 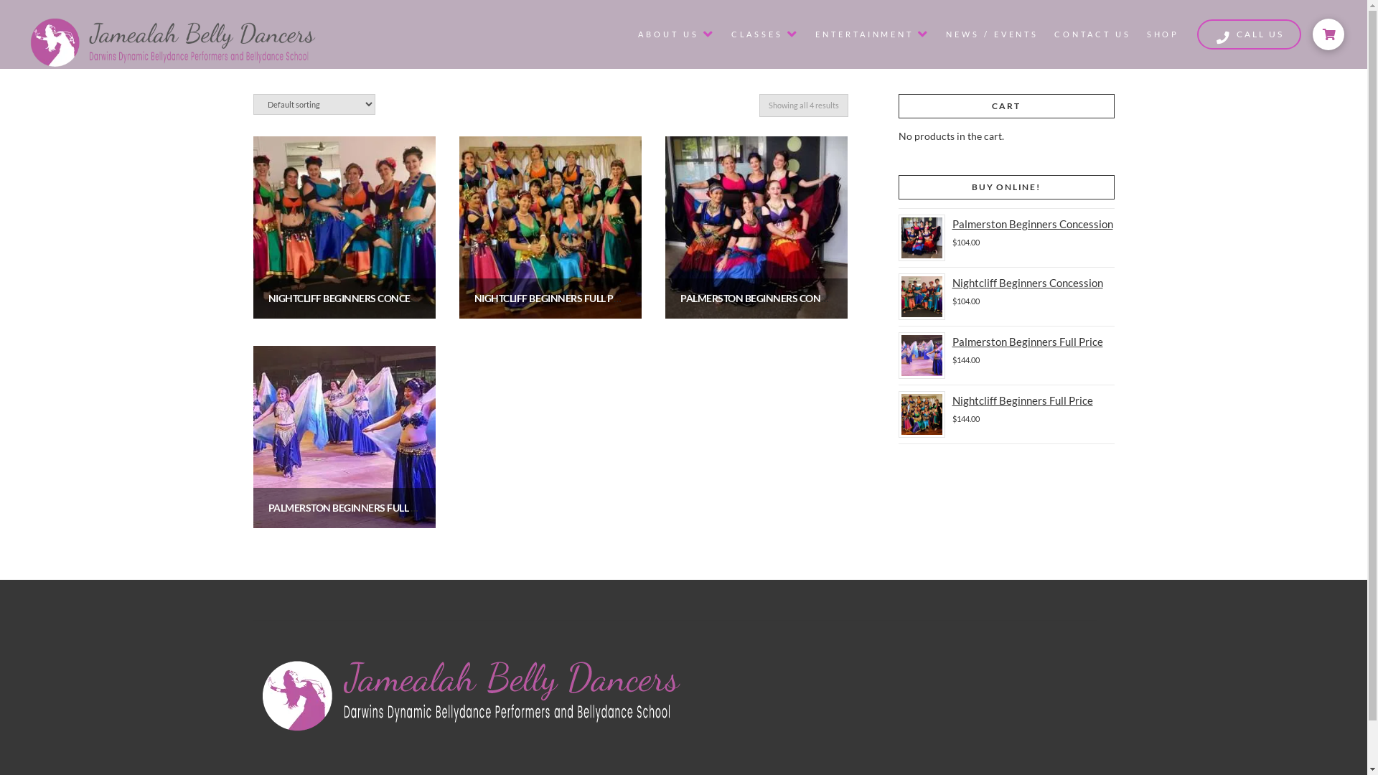 What do you see at coordinates (353, 508) in the screenshot?
I see `PALMERSTON BEGINNERS FULL PRICE` at bounding box center [353, 508].